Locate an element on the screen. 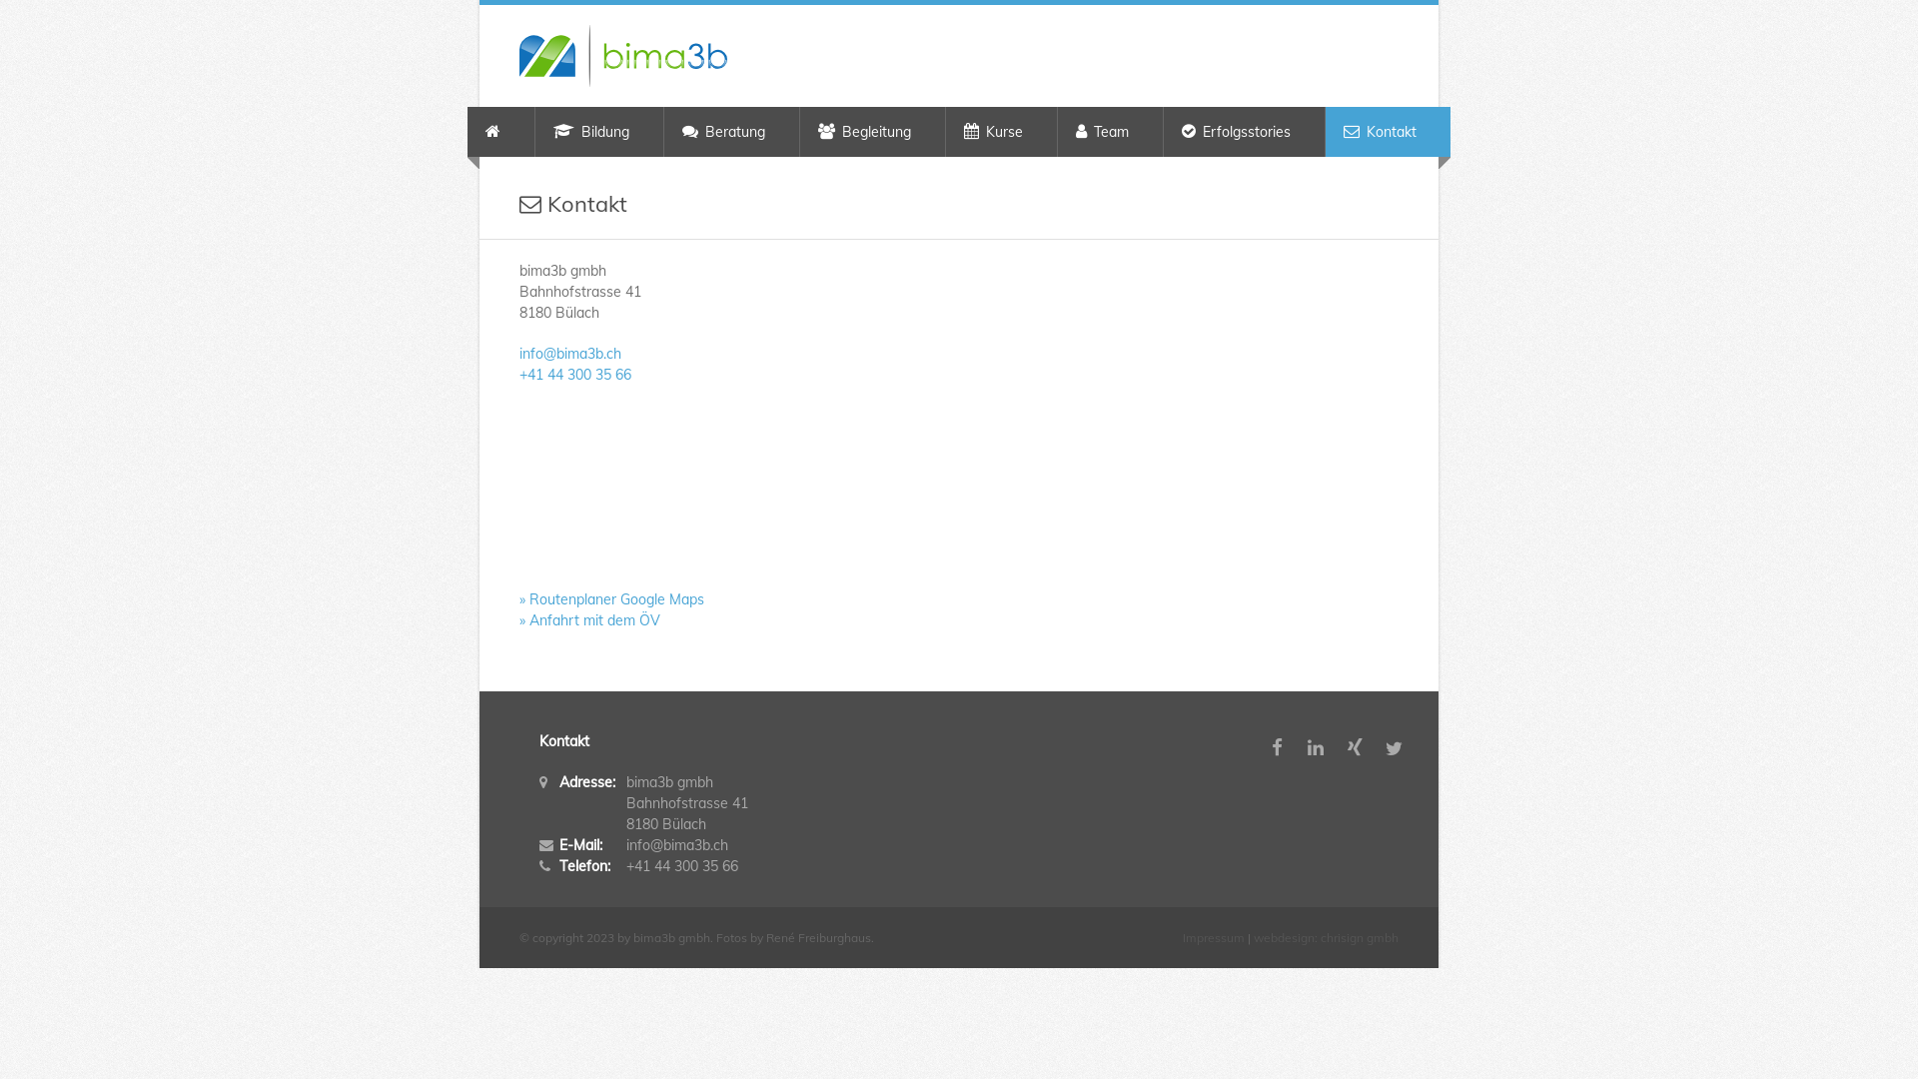 The height and width of the screenshot is (1079, 1918). Begleitung is located at coordinates (873, 132).